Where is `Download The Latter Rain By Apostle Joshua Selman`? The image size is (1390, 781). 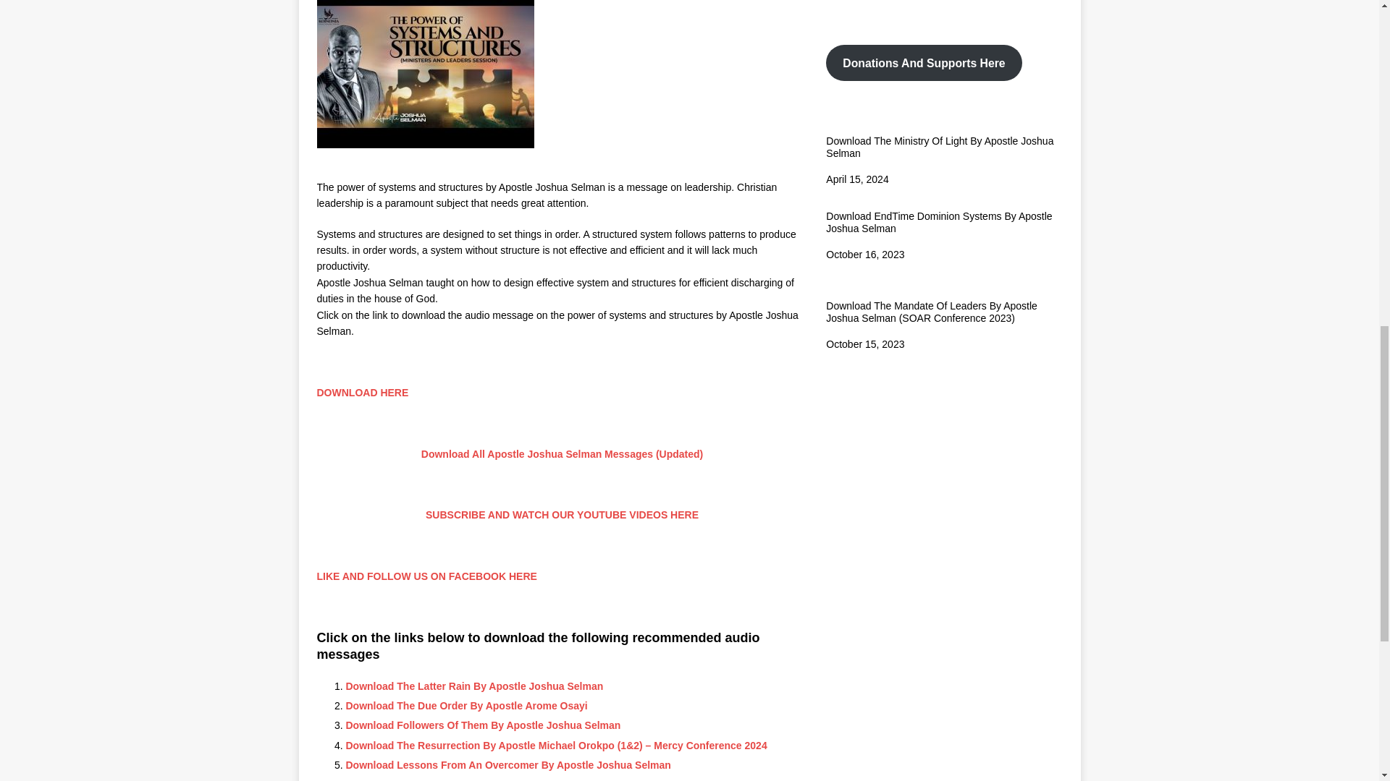 Download The Latter Rain By Apostle Joshua Selman is located at coordinates (475, 686).